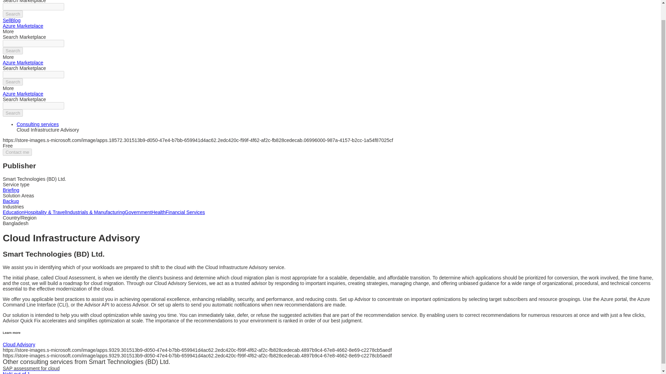  I want to click on Health, so click(158, 212).